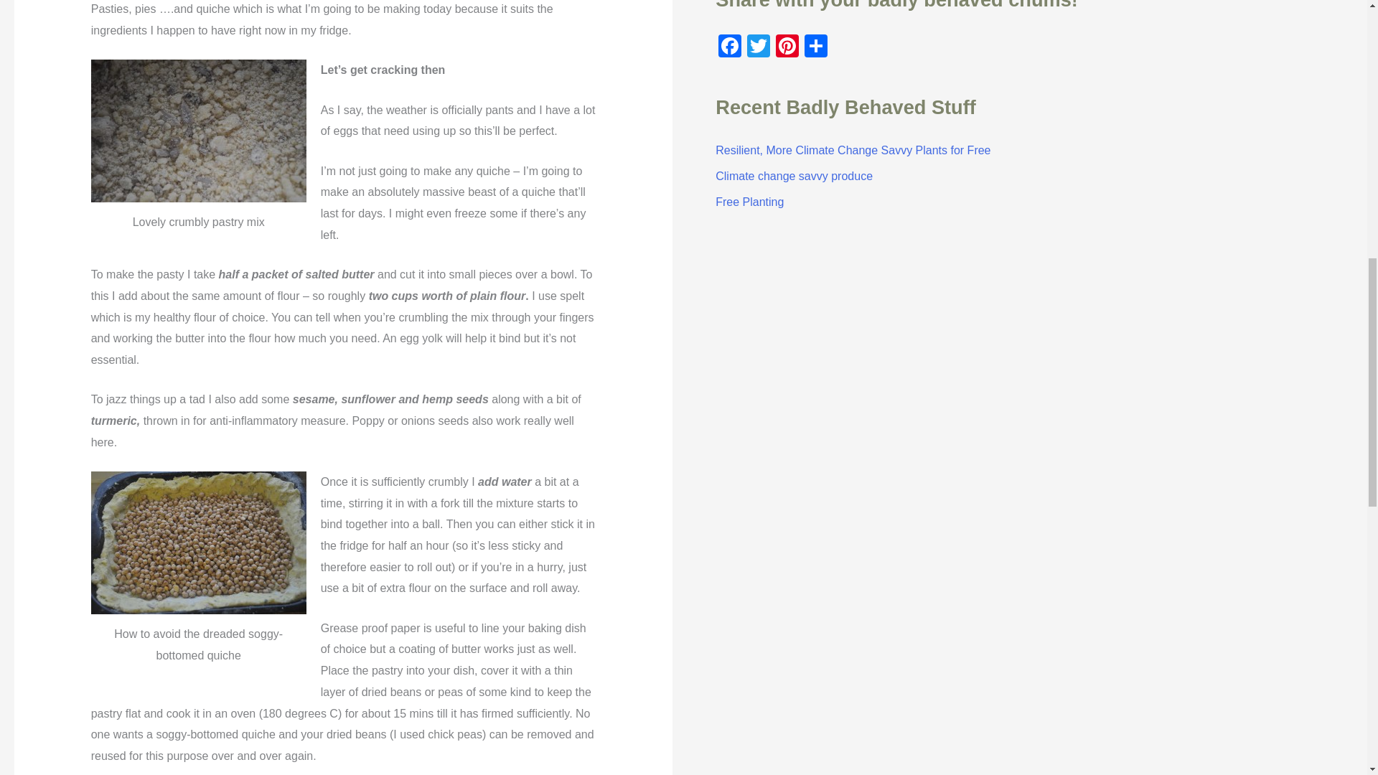 Image resolution: width=1378 pixels, height=775 pixels. I want to click on Facebook, so click(729, 47).